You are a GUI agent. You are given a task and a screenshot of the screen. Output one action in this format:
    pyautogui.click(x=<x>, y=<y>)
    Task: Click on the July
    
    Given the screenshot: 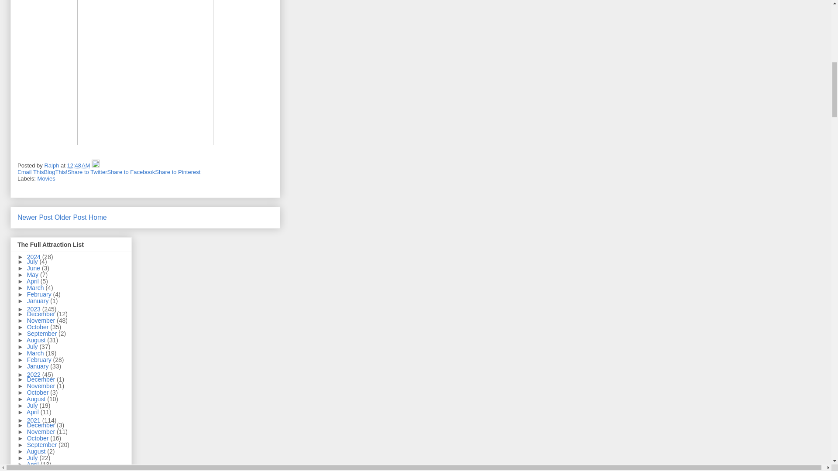 What is the action you would take?
    pyautogui.click(x=33, y=262)
    